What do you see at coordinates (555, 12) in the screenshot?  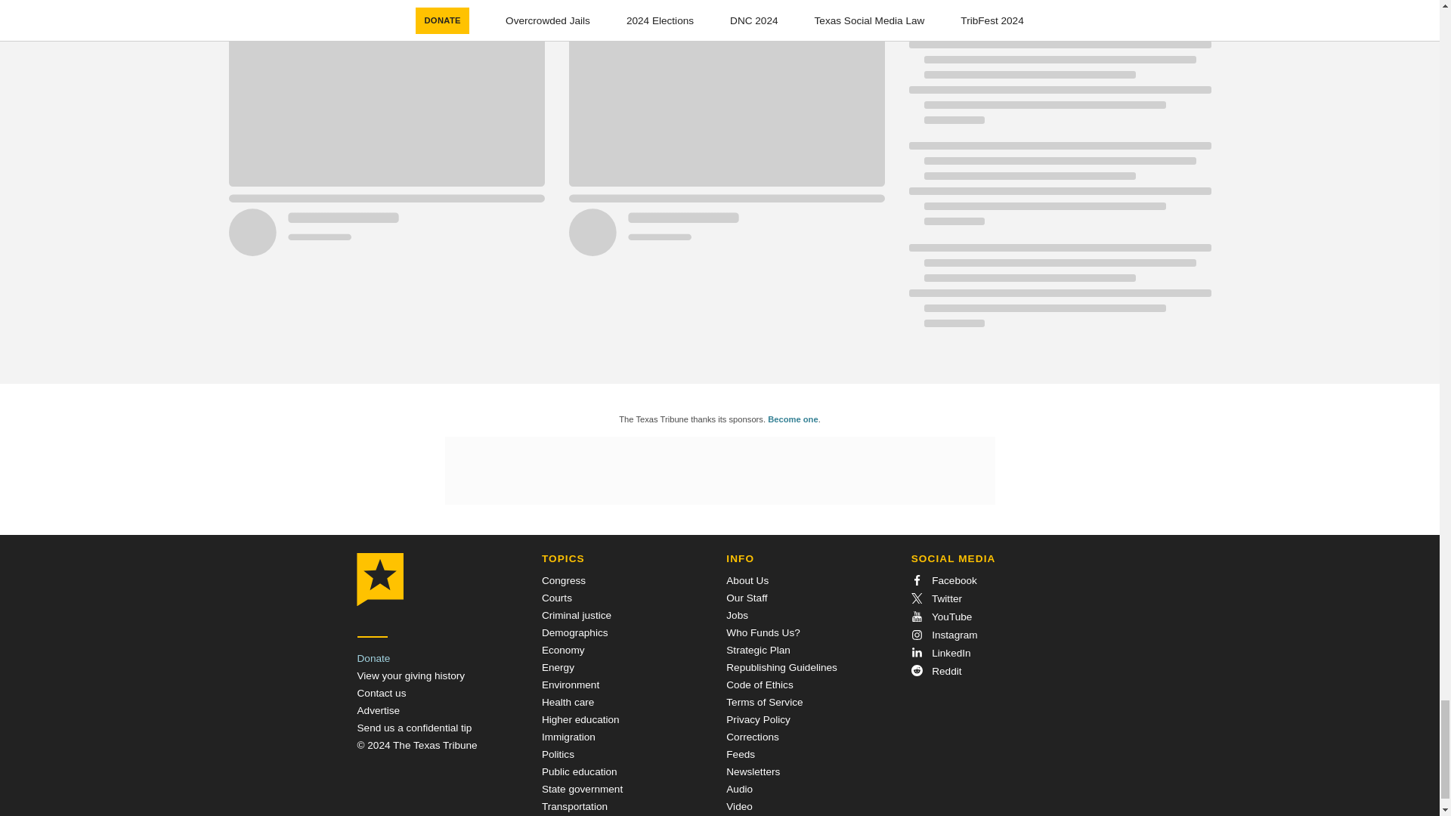 I see `Loading indicator` at bounding box center [555, 12].